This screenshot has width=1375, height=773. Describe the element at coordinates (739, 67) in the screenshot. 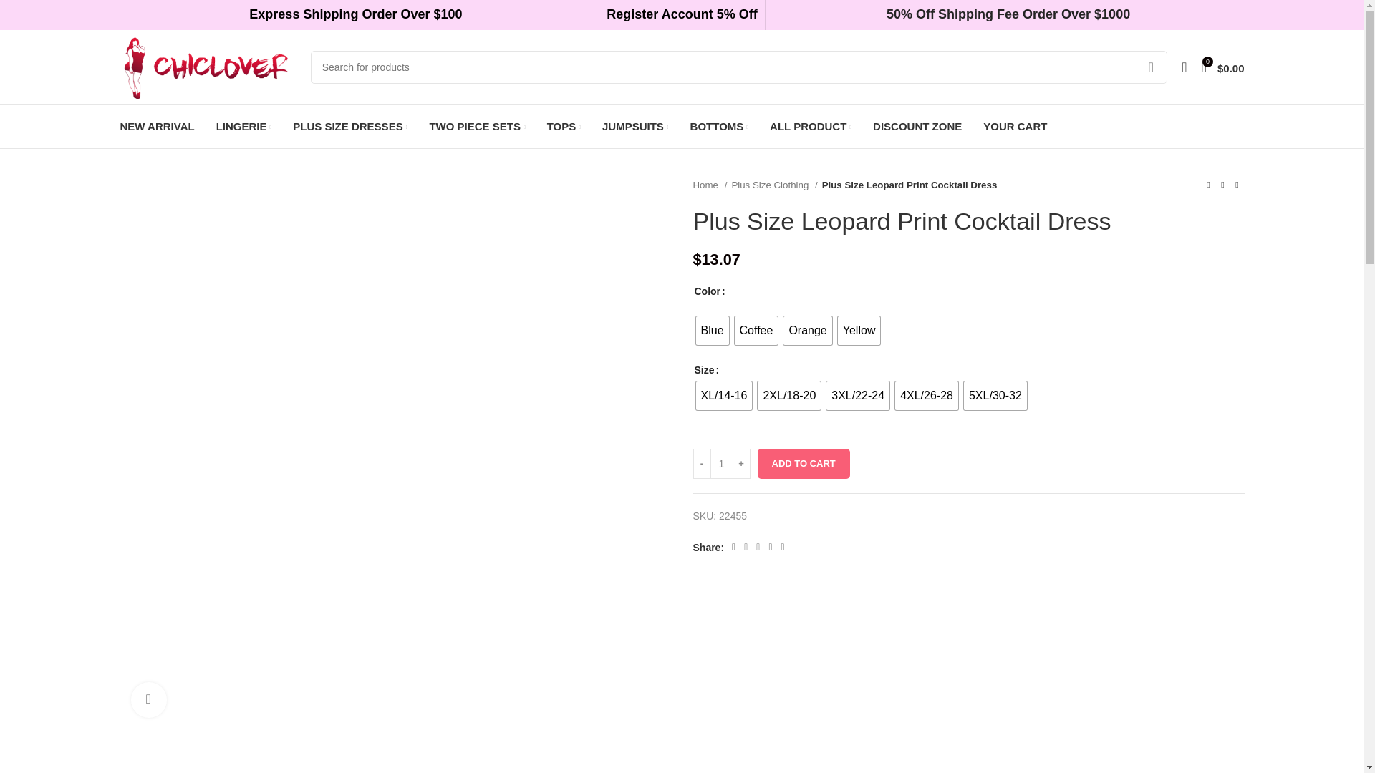

I see `Search for products` at that location.